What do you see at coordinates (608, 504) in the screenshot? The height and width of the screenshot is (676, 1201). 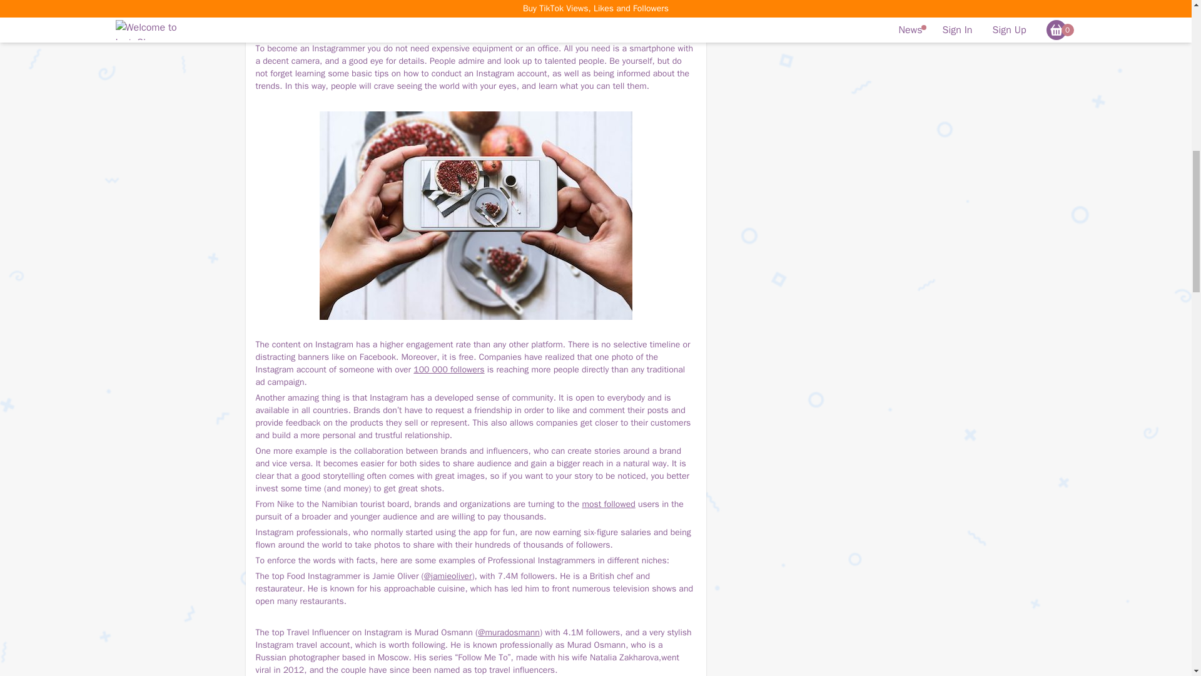 I see `most followed` at bounding box center [608, 504].